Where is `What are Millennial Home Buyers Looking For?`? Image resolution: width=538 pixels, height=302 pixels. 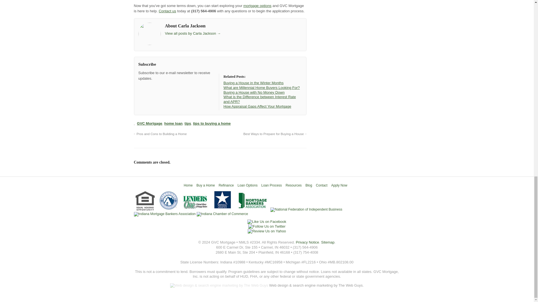 What are Millennial Home Buyers Looking For? is located at coordinates (261, 87).